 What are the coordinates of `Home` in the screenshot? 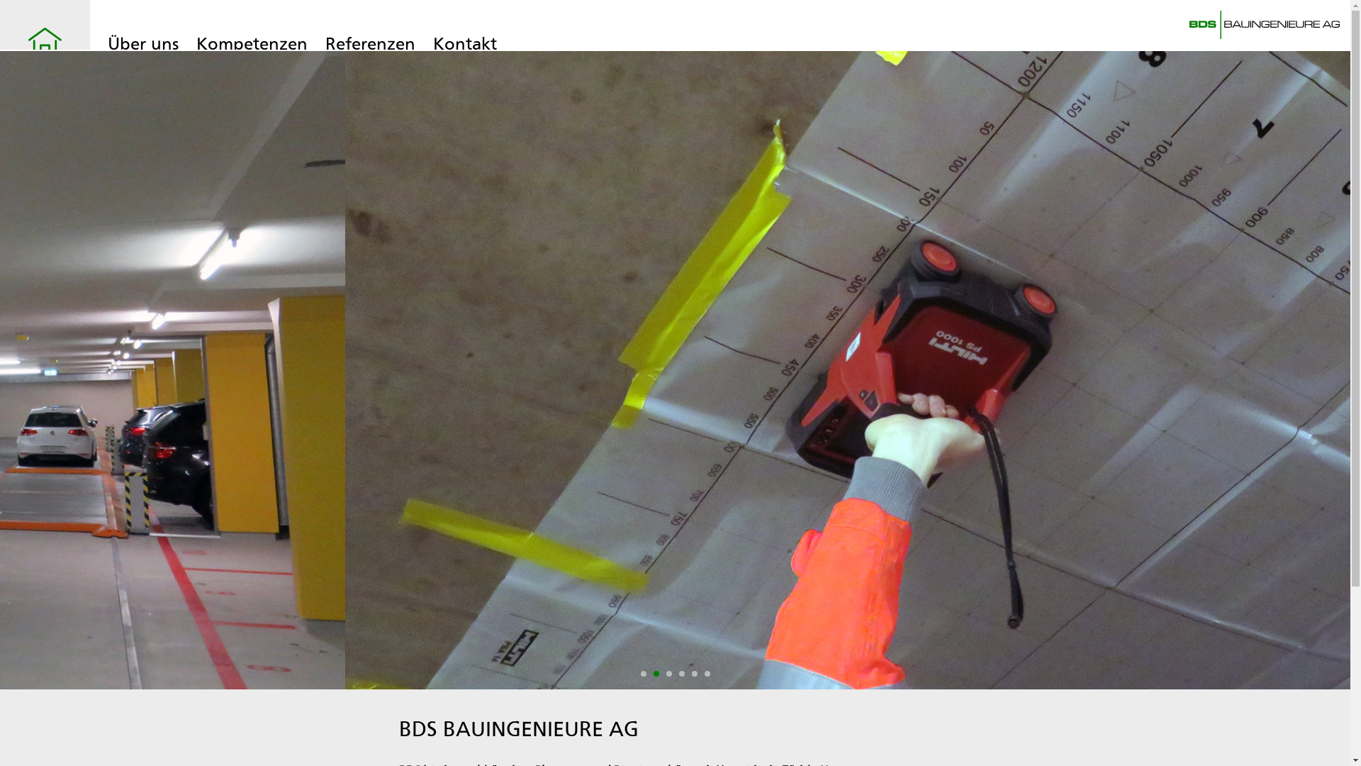 It's located at (1265, 35).